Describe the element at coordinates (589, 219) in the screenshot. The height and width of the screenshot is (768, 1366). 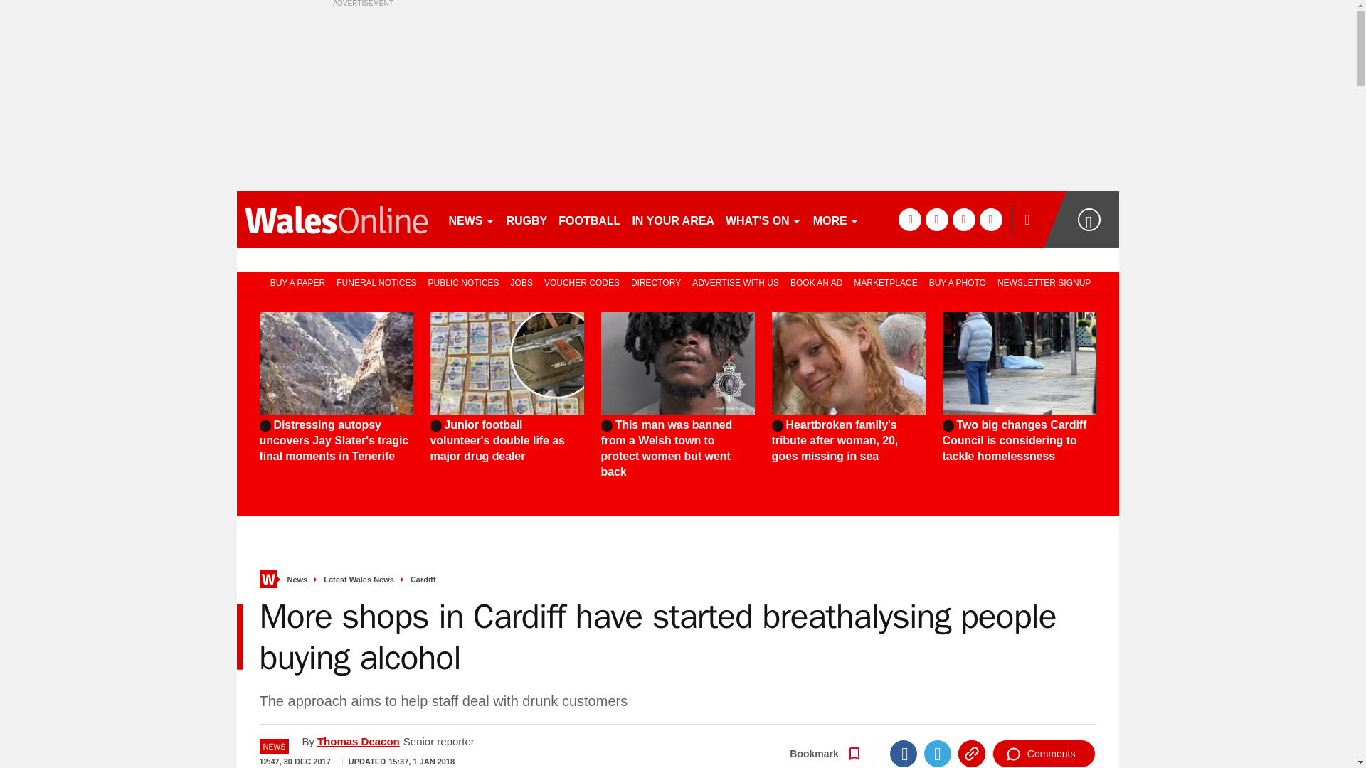
I see `FOOTBALL` at that location.